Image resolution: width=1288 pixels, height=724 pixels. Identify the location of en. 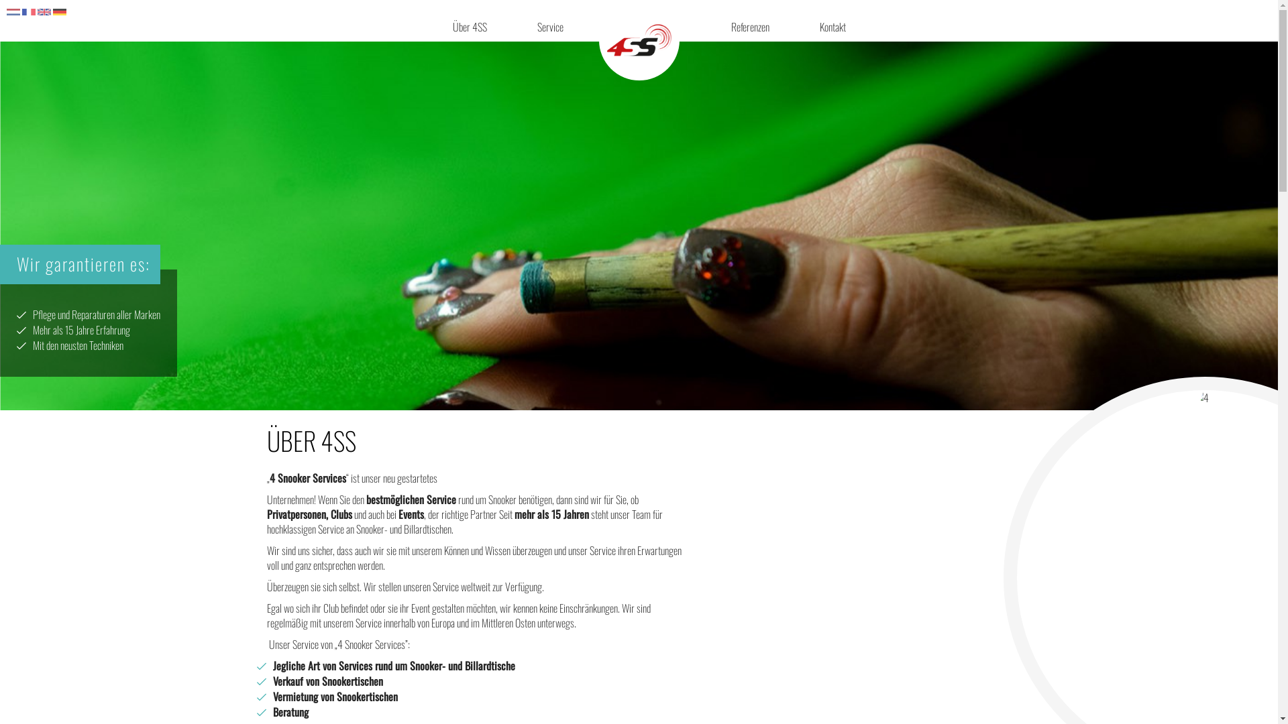
(44, 14).